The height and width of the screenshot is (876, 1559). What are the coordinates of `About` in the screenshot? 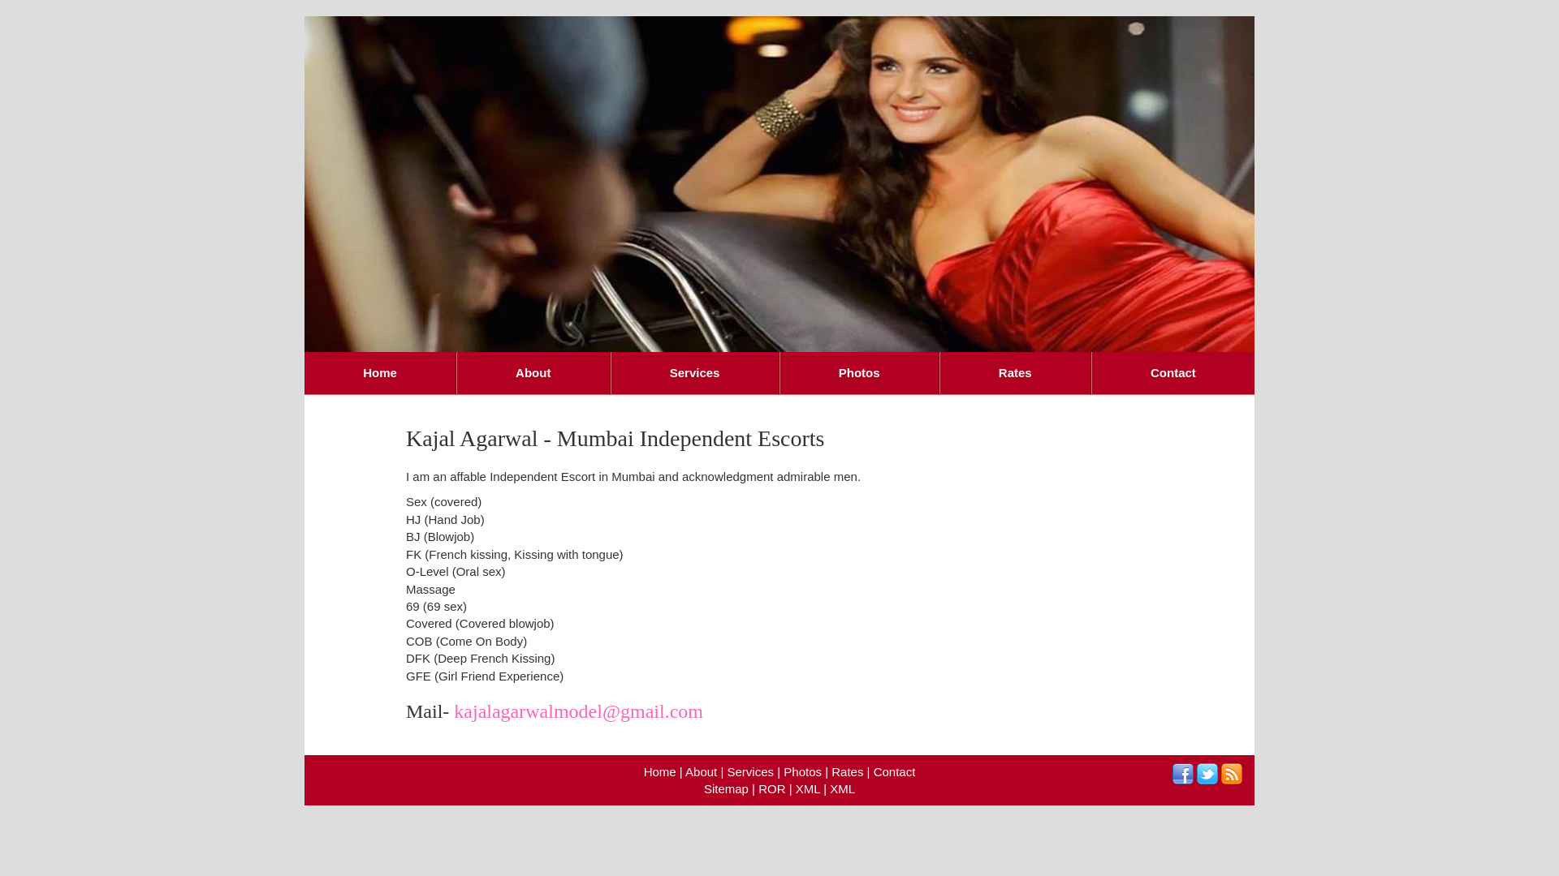 It's located at (702, 772).